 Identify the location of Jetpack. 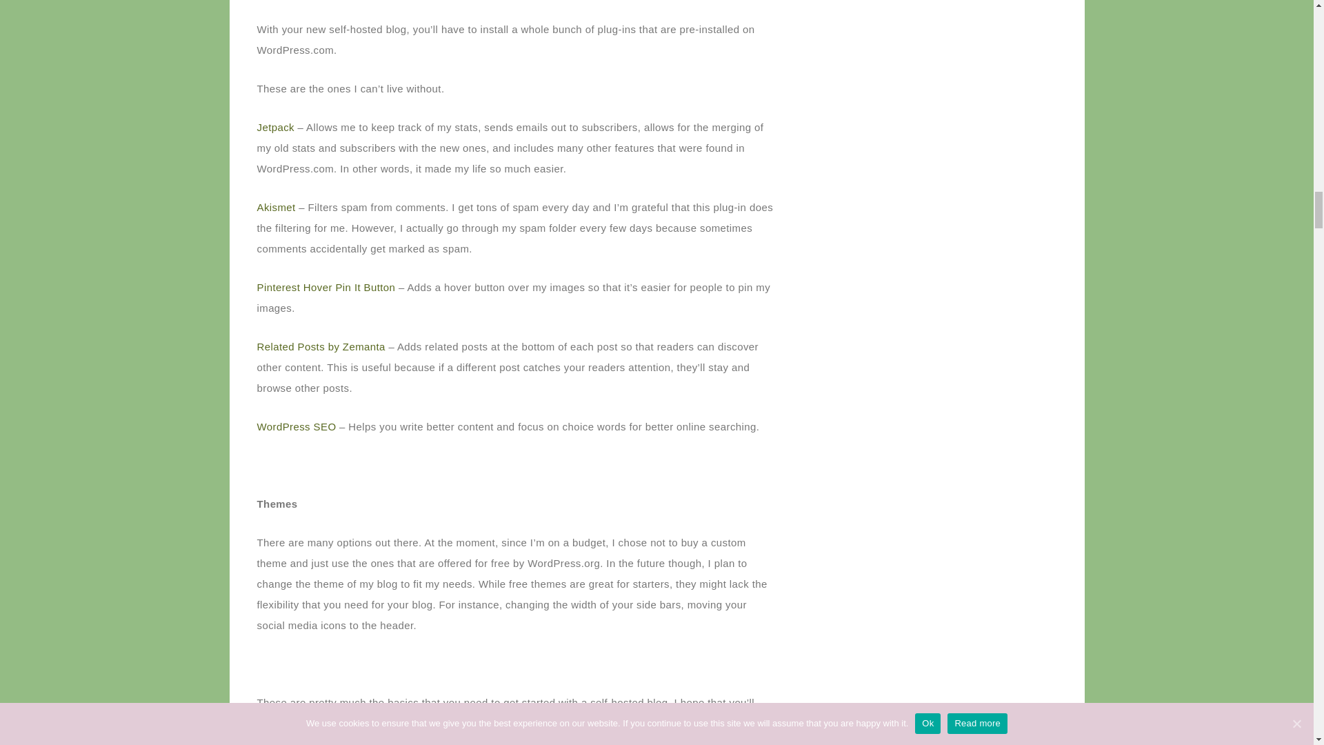
(275, 127).